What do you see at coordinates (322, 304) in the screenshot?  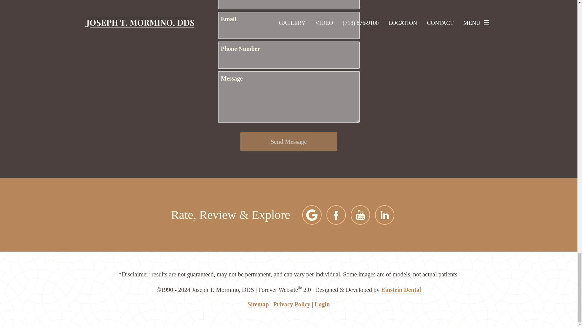 I see `Login` at bounding box center [322, 304].